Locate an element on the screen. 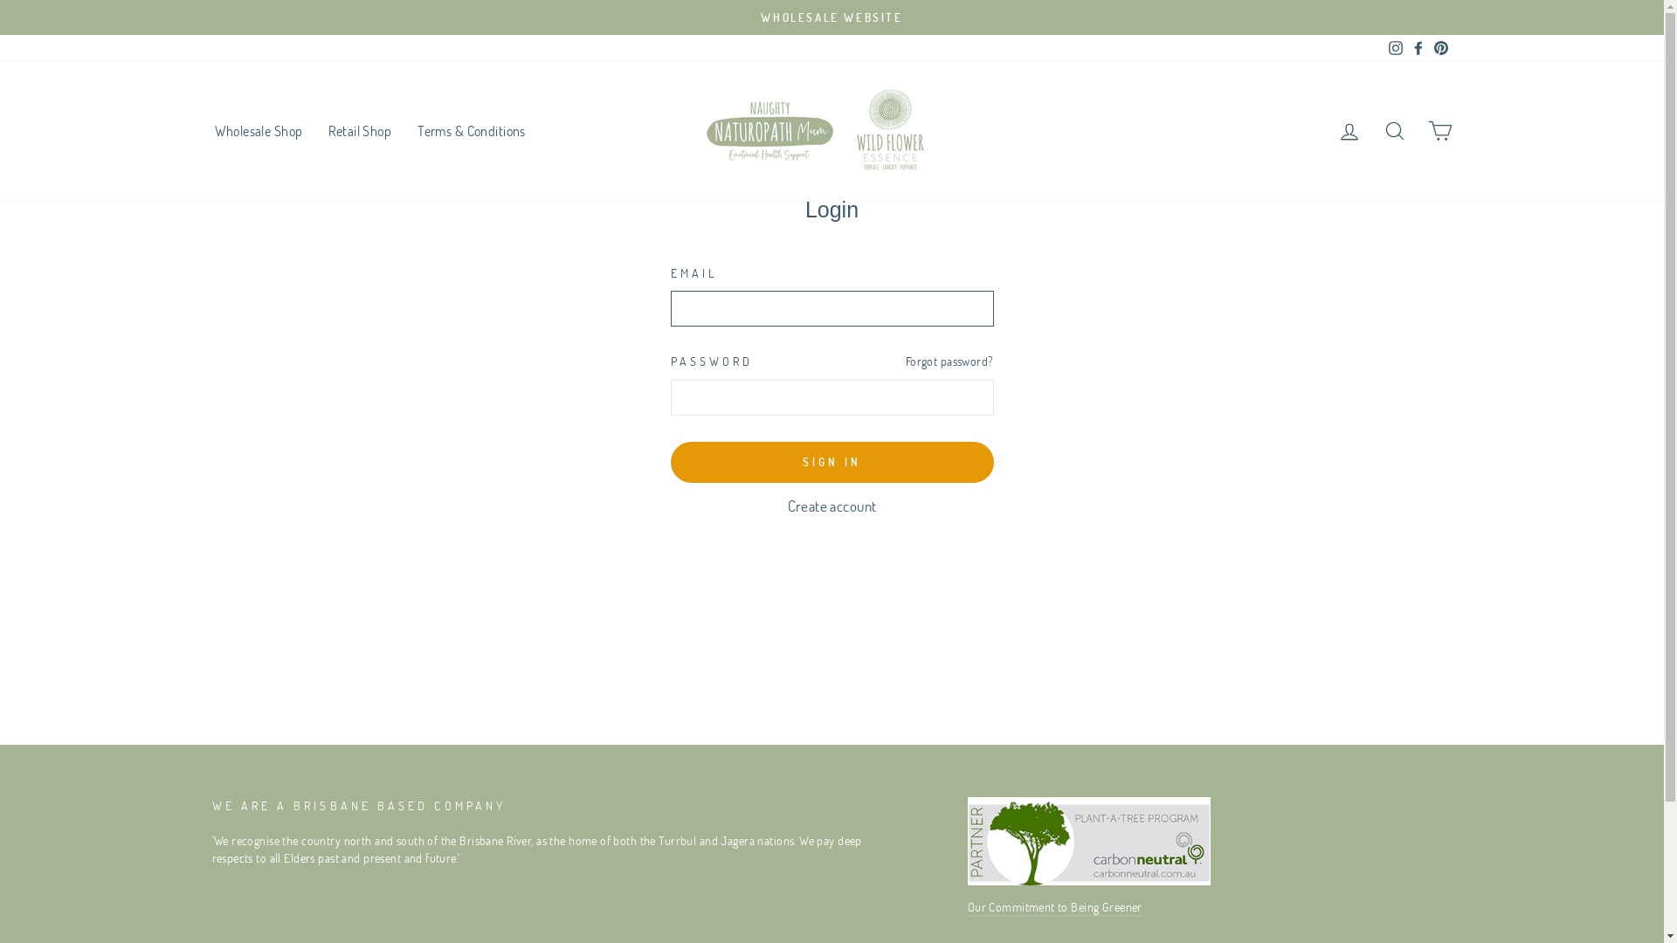 This screenshot has height=943, width=1677. Pinterest is located at coordinates (1440, 48).